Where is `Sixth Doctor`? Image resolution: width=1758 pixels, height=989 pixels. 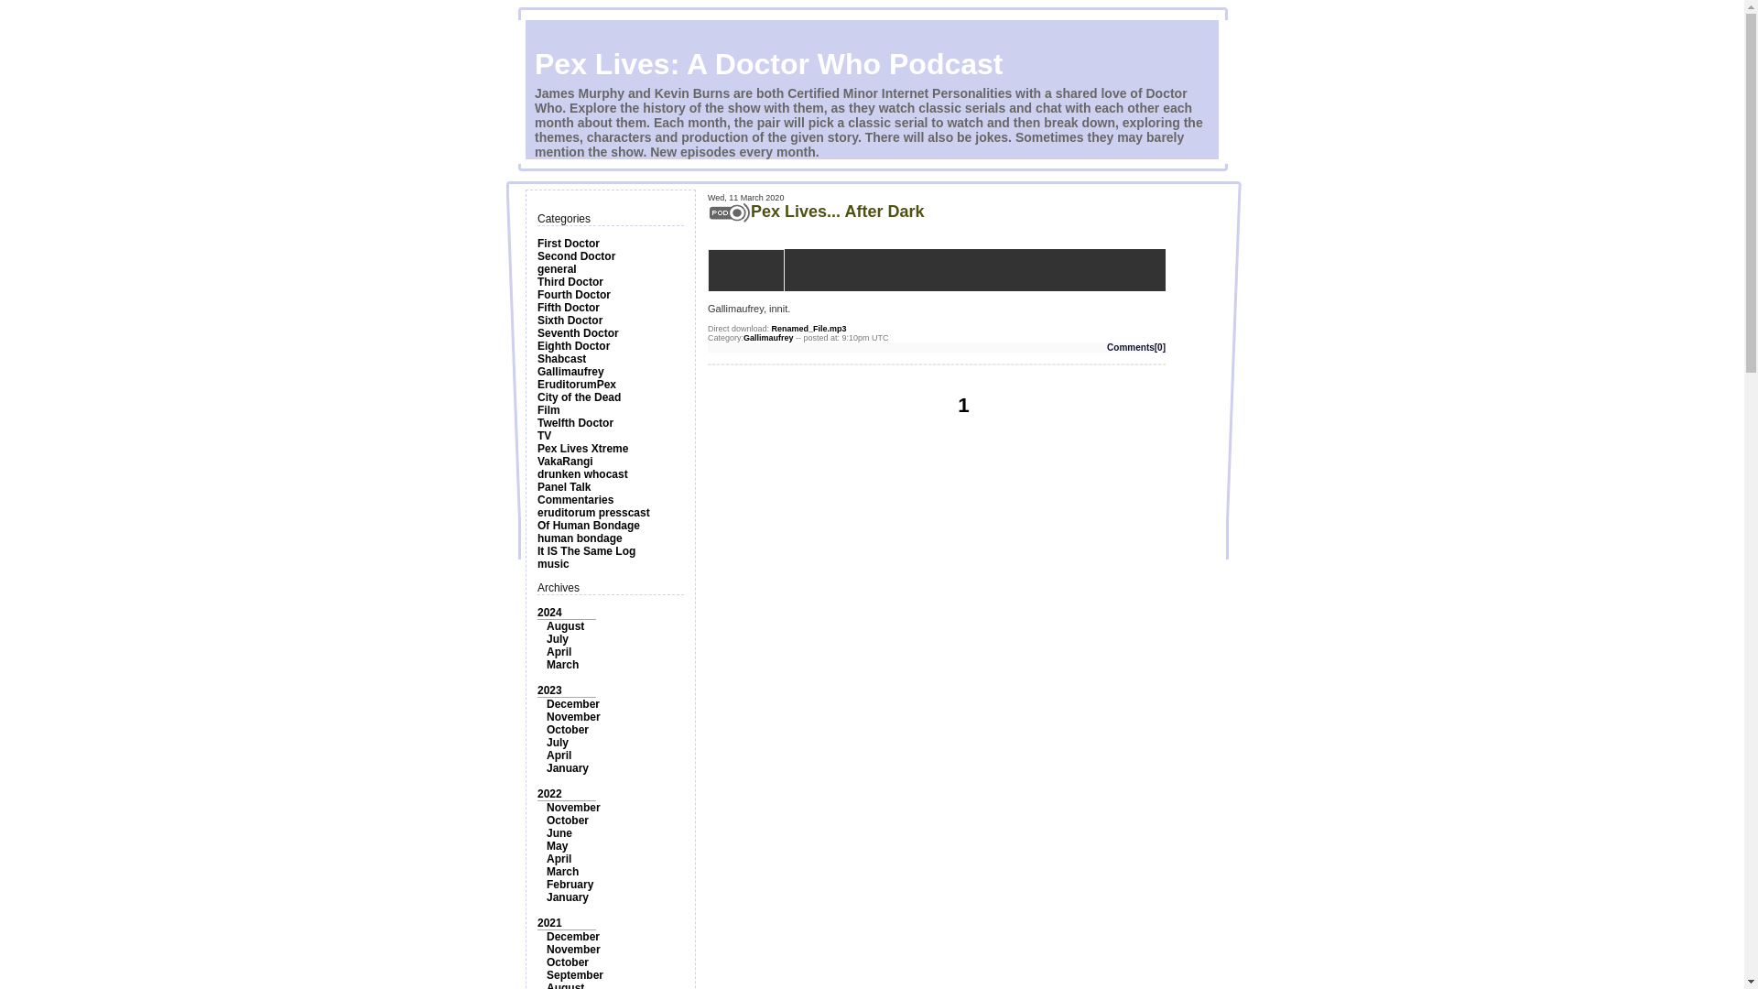 Sixth Doctor is located at coordinates (570, 321).